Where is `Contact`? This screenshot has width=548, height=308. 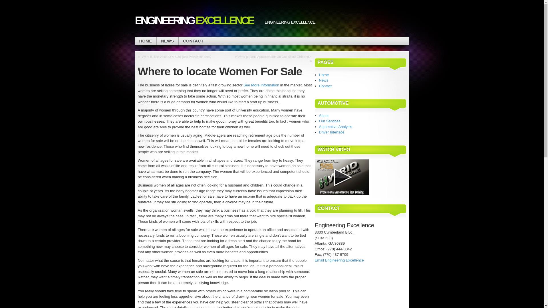
Contact is located at coordinates (325, 86).